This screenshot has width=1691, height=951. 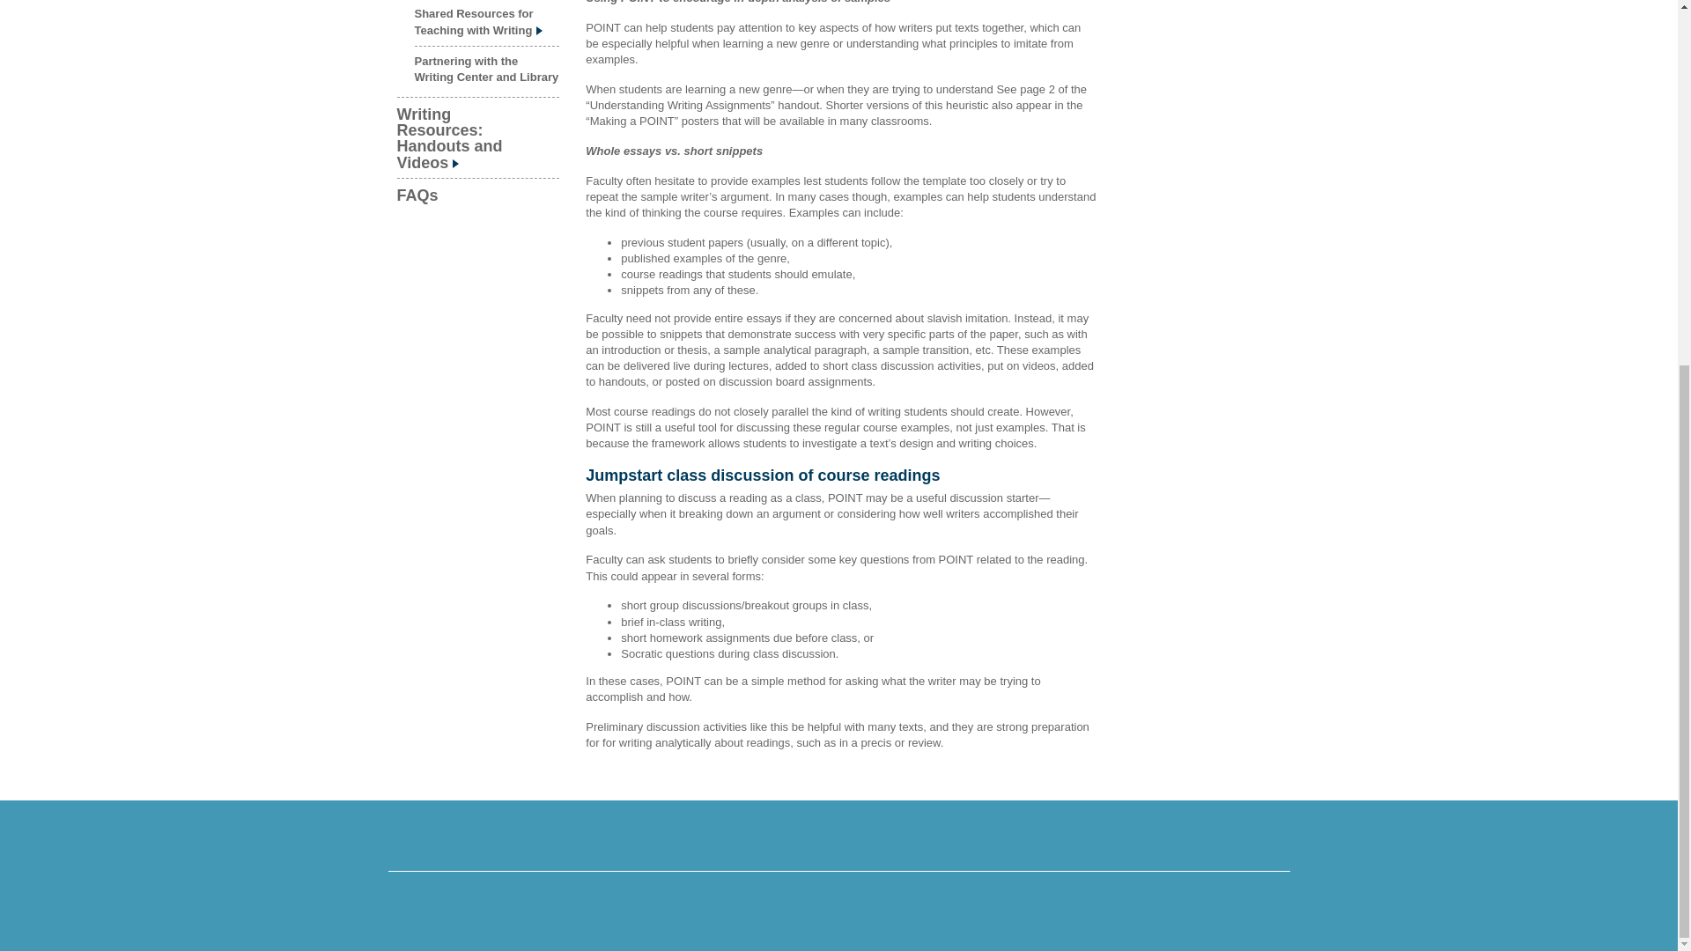 What do you see at coordinates (486, 69) in the screenshot?
I see `Partnering with the Writing Center and Library` at bounding box center [486, 69].